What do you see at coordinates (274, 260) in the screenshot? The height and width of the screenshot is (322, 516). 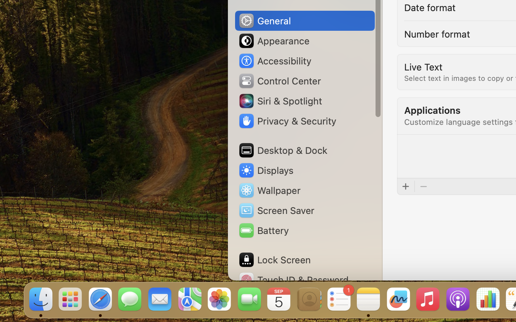 I see `Lock Screen` at bounding box center [274, 260].